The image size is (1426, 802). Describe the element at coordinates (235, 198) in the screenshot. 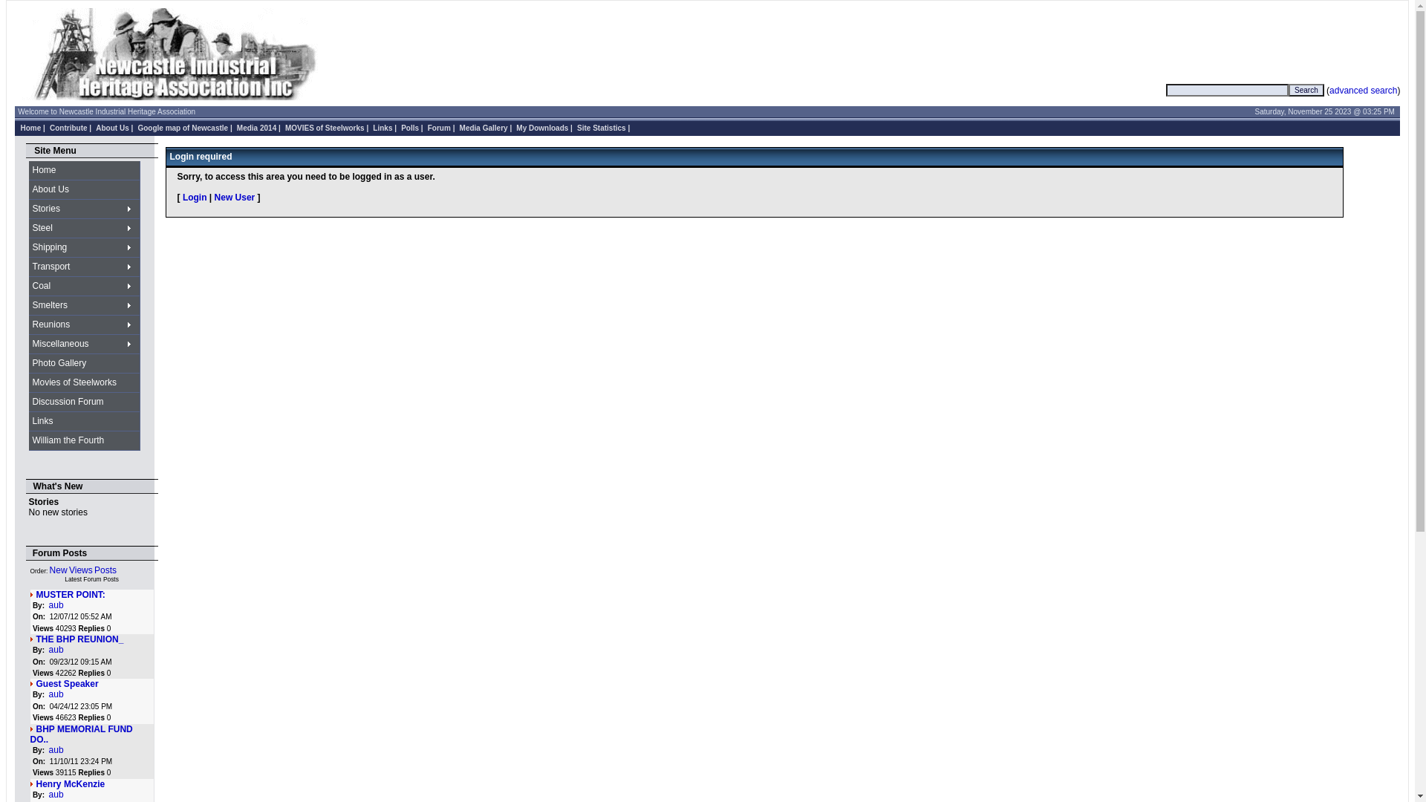

I see `New User` at that location.